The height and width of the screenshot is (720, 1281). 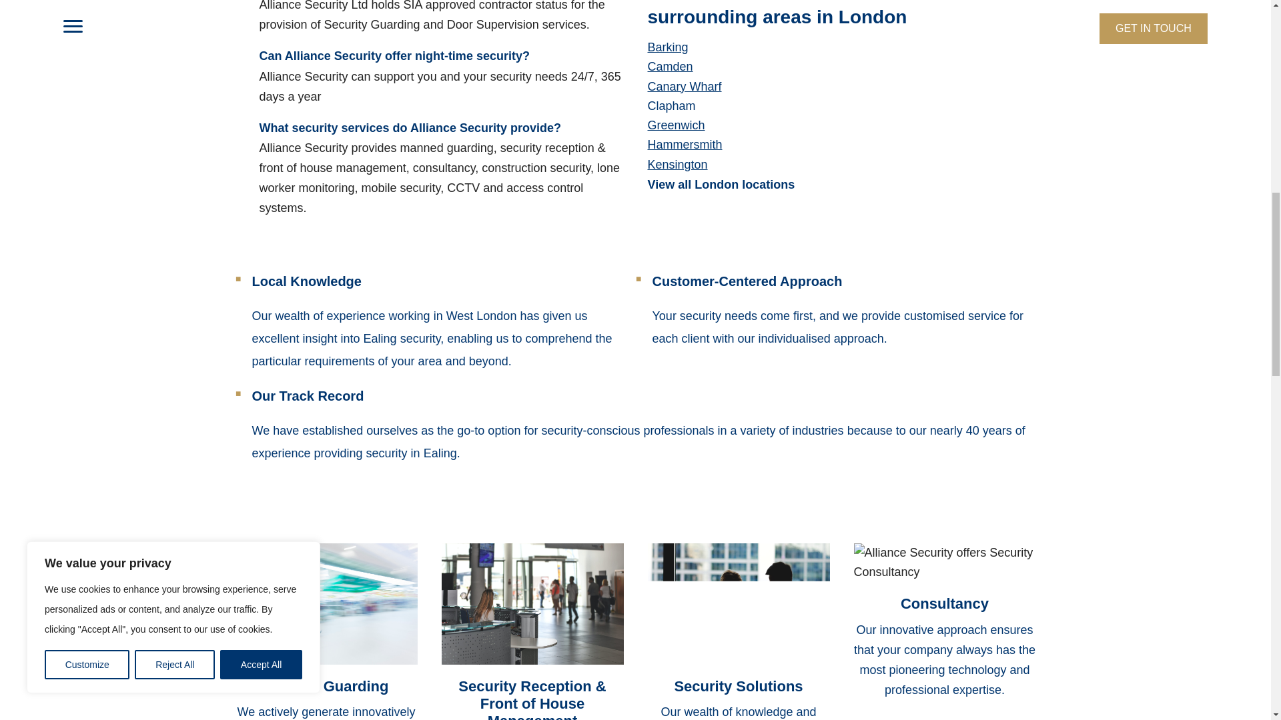 I want to click on Manned Guarding, so click(x=326, y=687).